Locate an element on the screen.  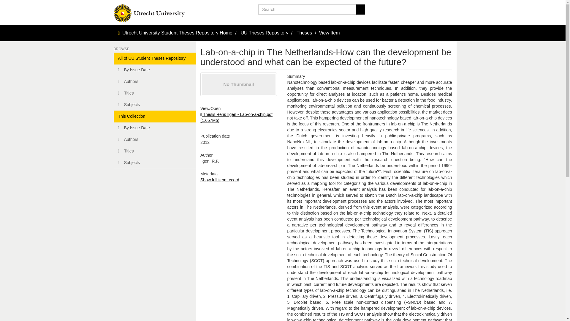
Utrecht University Student Theses Repository Home is located at coordinates (178, 33).